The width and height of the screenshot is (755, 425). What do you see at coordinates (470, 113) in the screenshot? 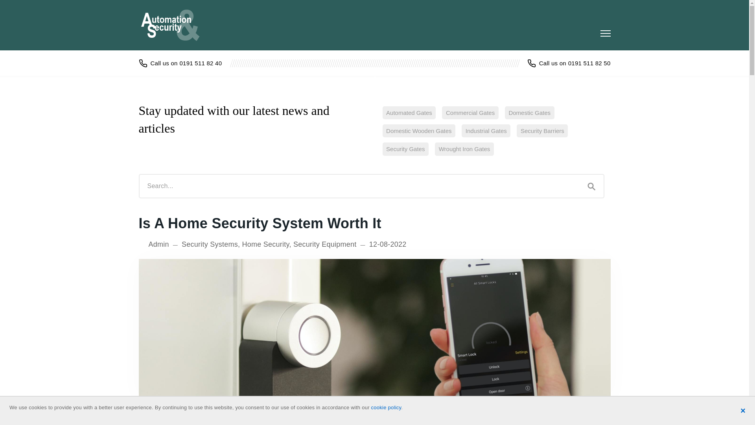
I see `Commercial Gates` at bounding box center [470, 113].